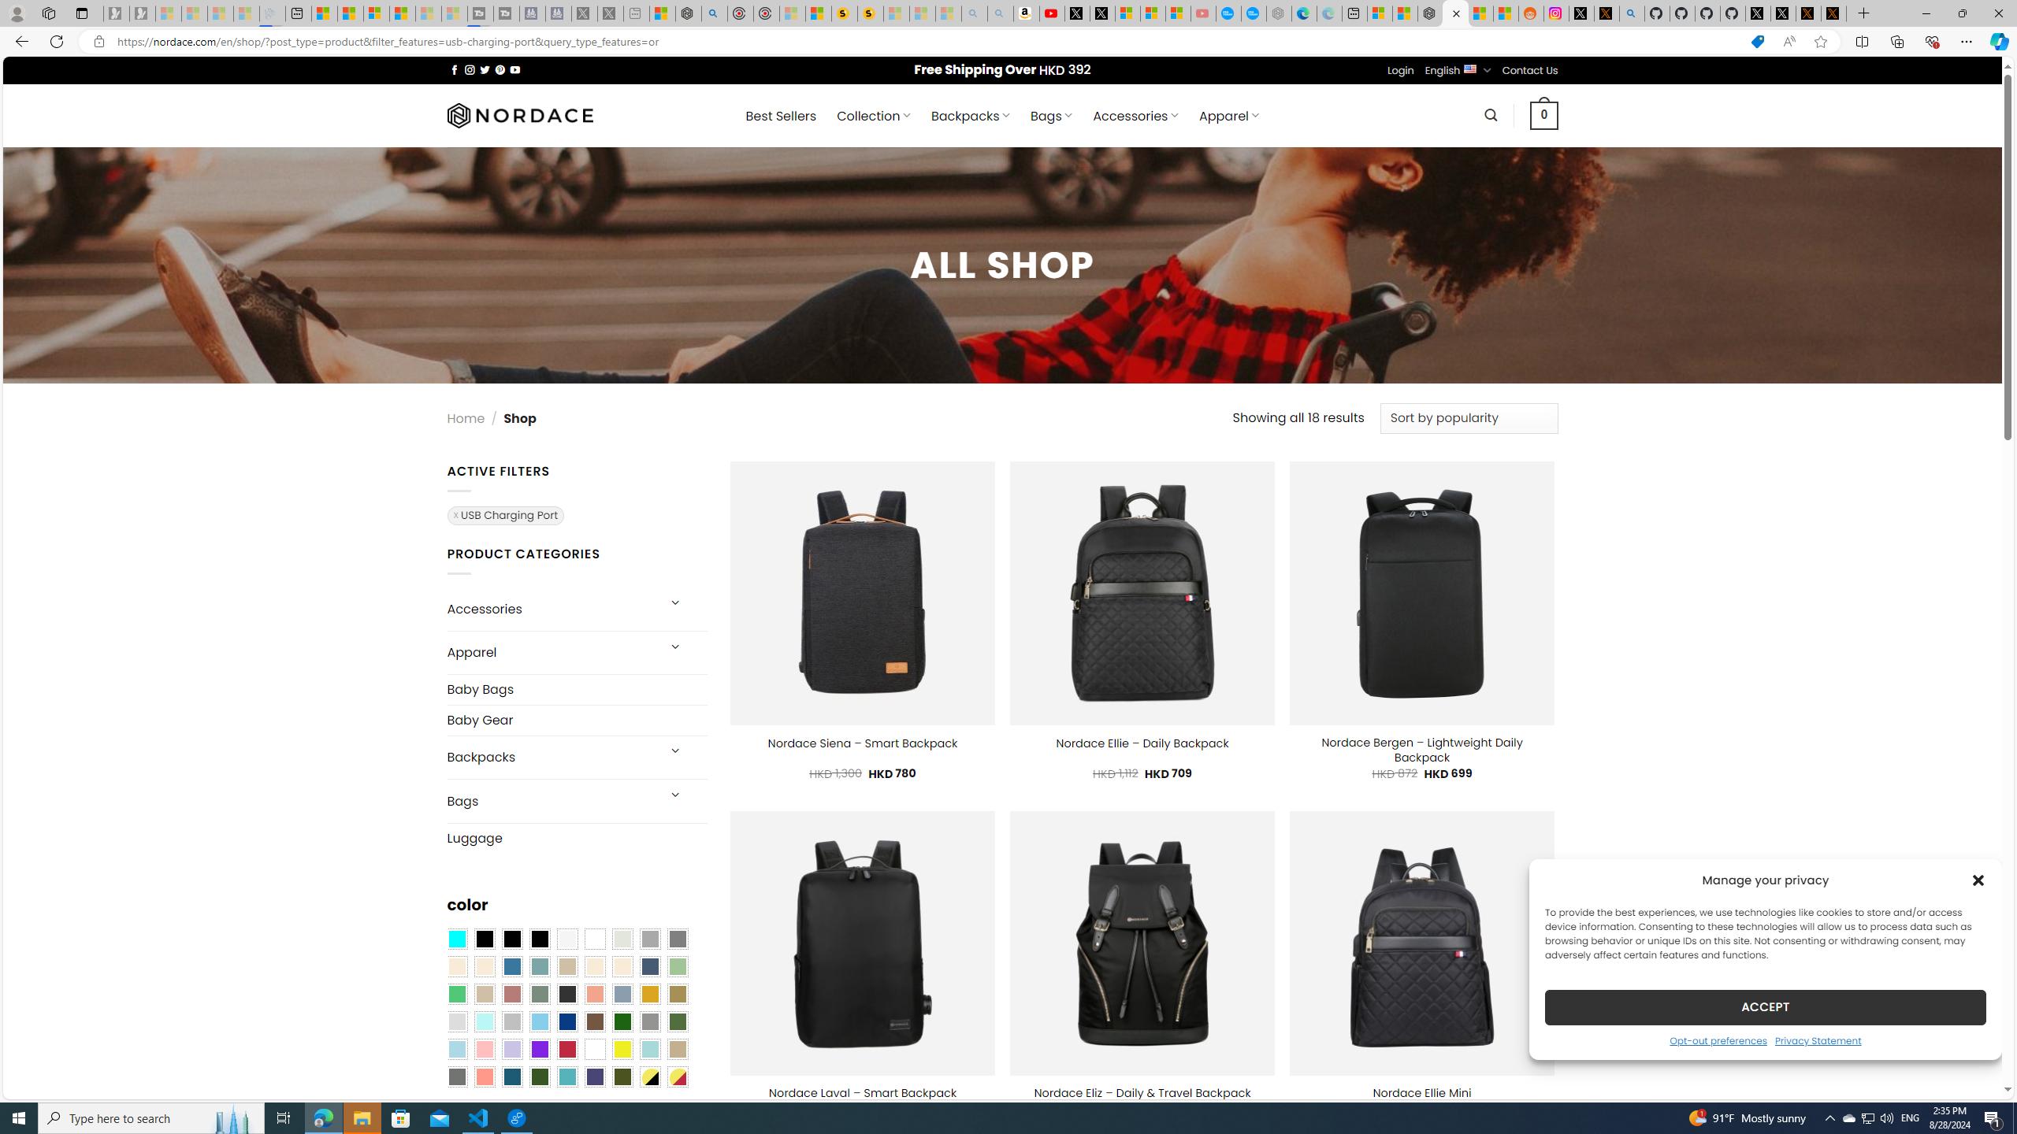  I want to click on Yellow-Black, so click(649, 1077).